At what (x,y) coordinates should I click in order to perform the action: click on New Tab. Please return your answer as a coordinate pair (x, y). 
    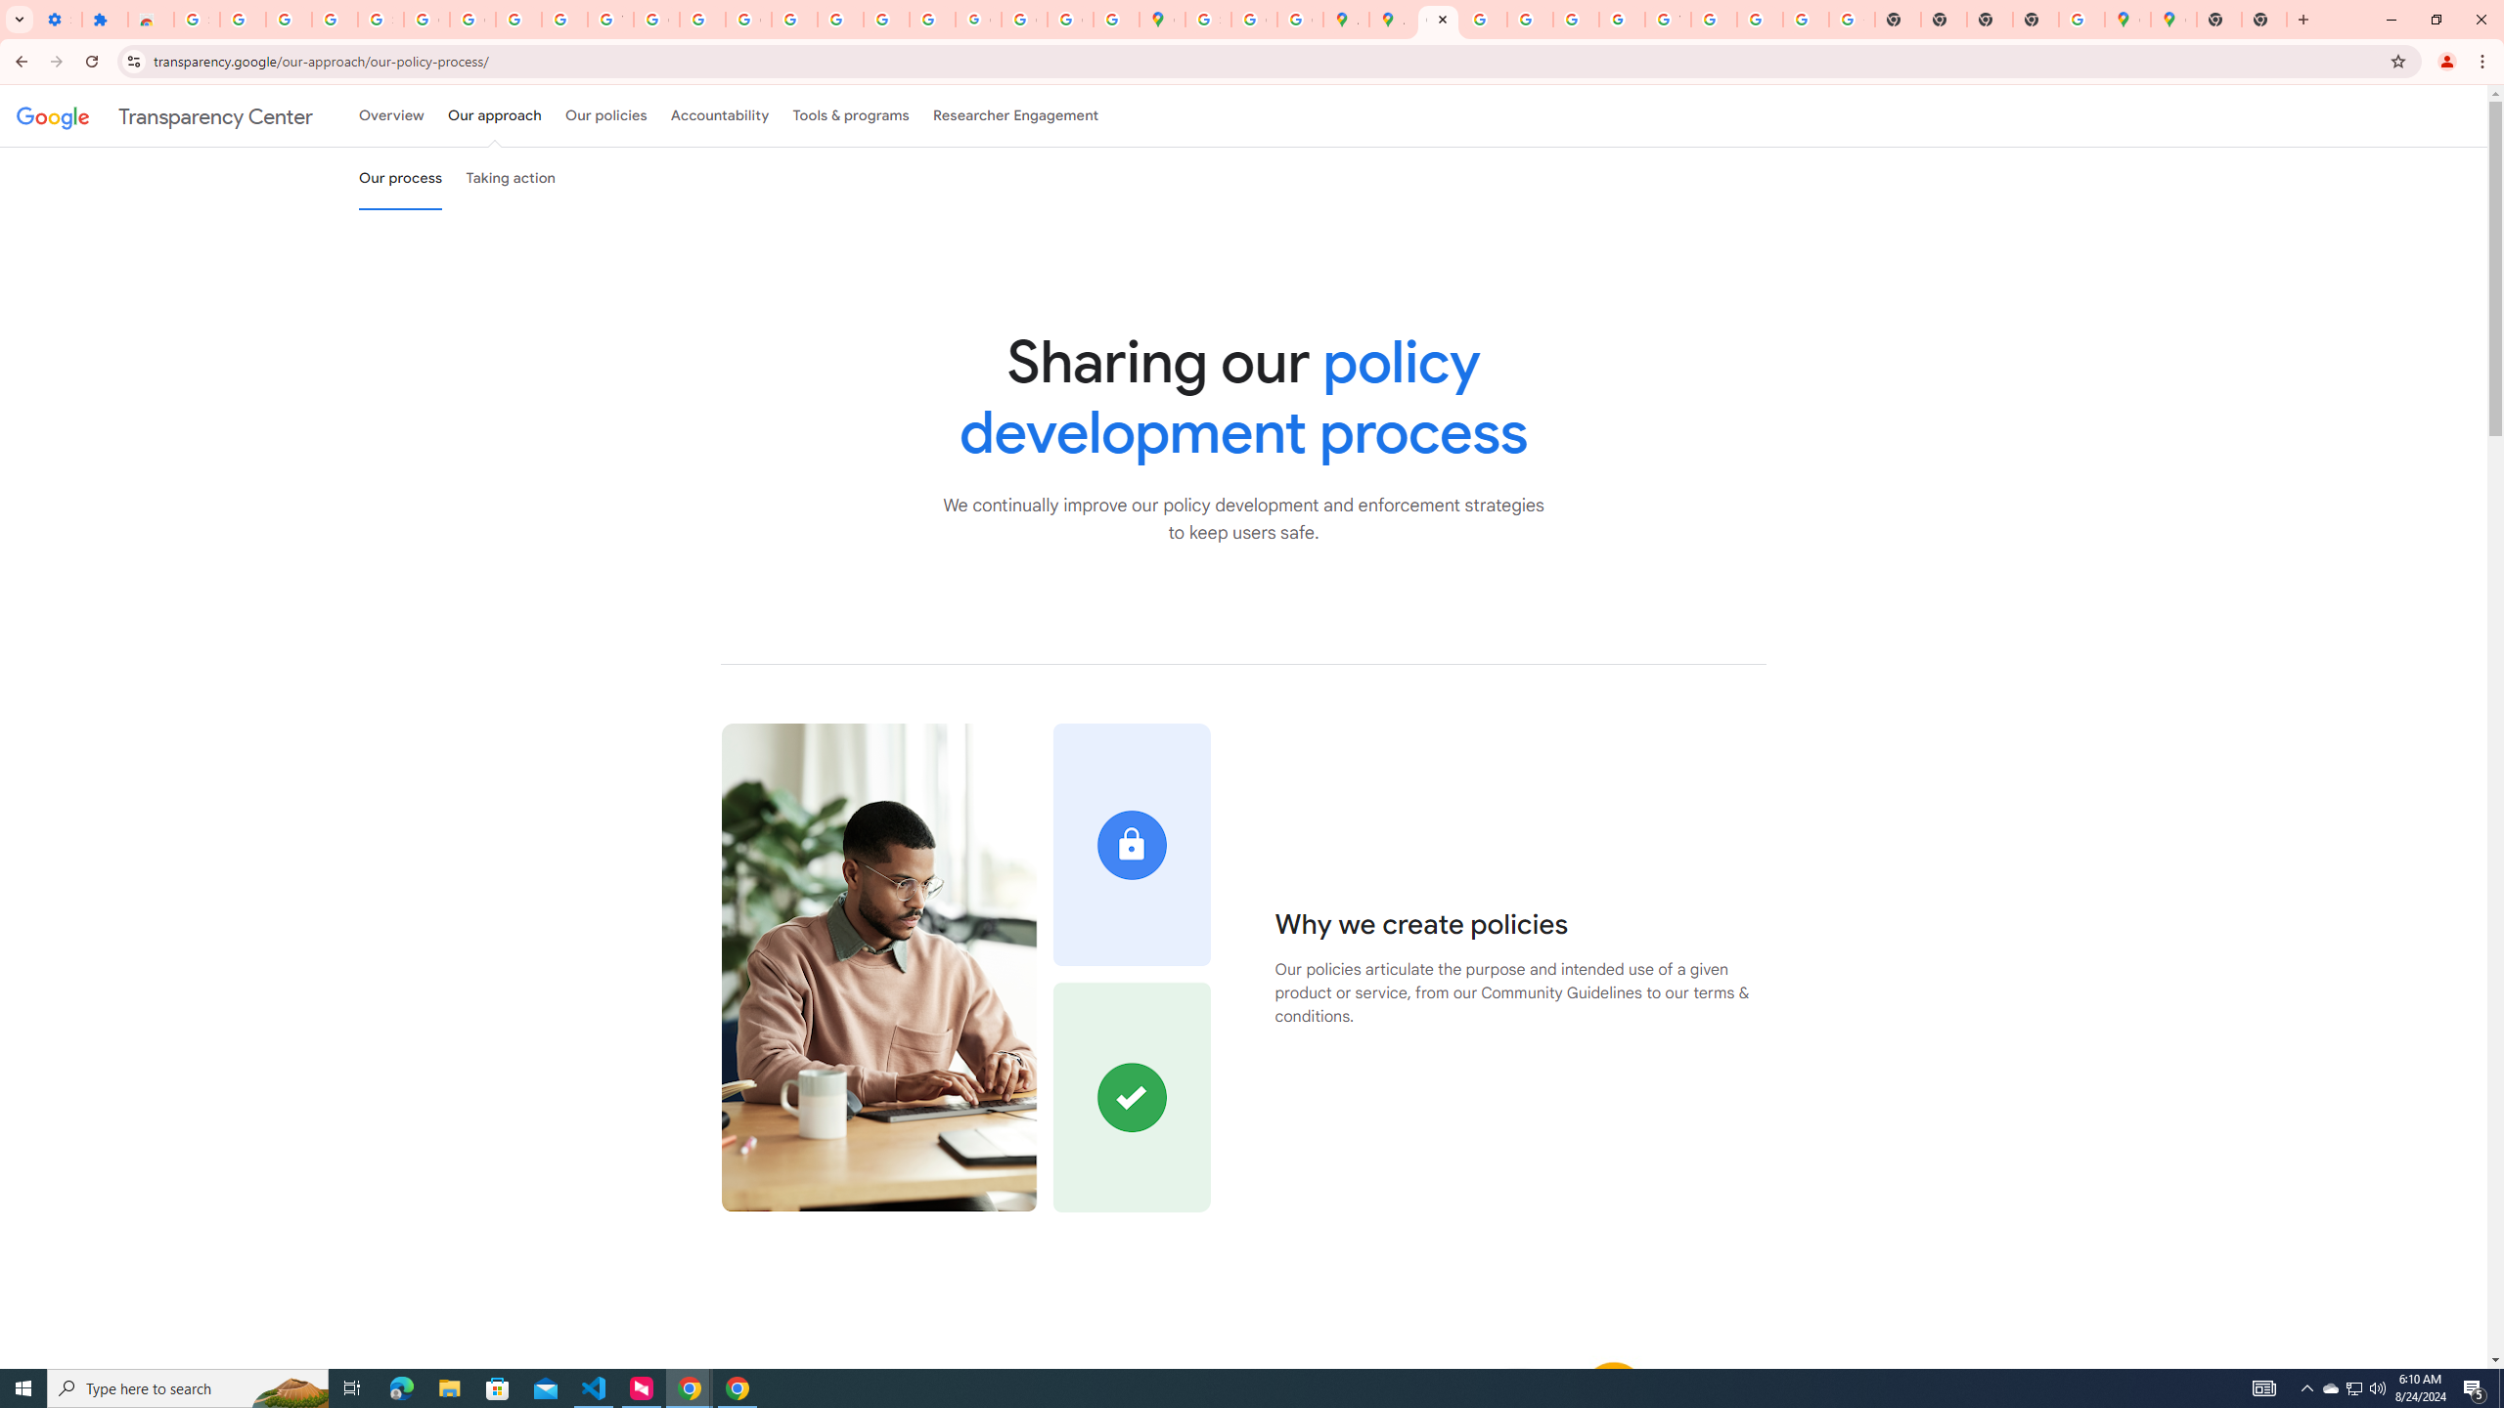
    Looking at the image, I should click on (2035, 20).